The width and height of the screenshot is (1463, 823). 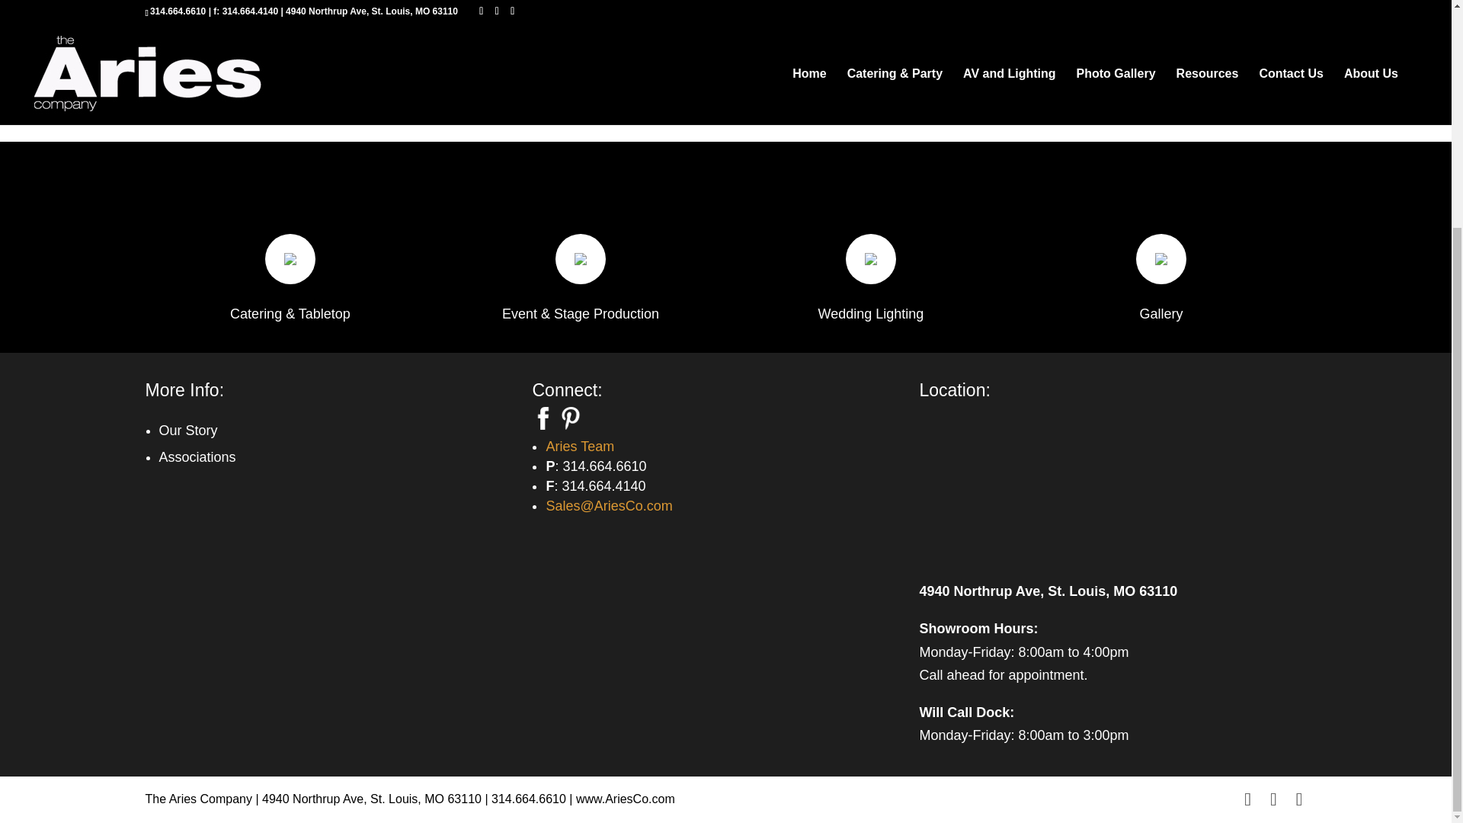 I want to click on Gallery, so click(x=1160, y=314).